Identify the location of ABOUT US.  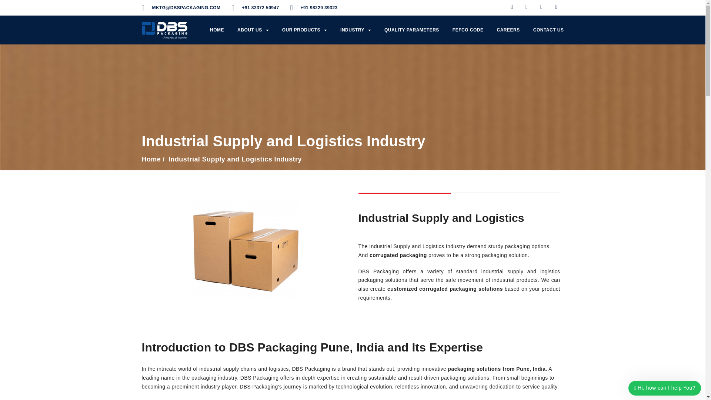
(253, 30).